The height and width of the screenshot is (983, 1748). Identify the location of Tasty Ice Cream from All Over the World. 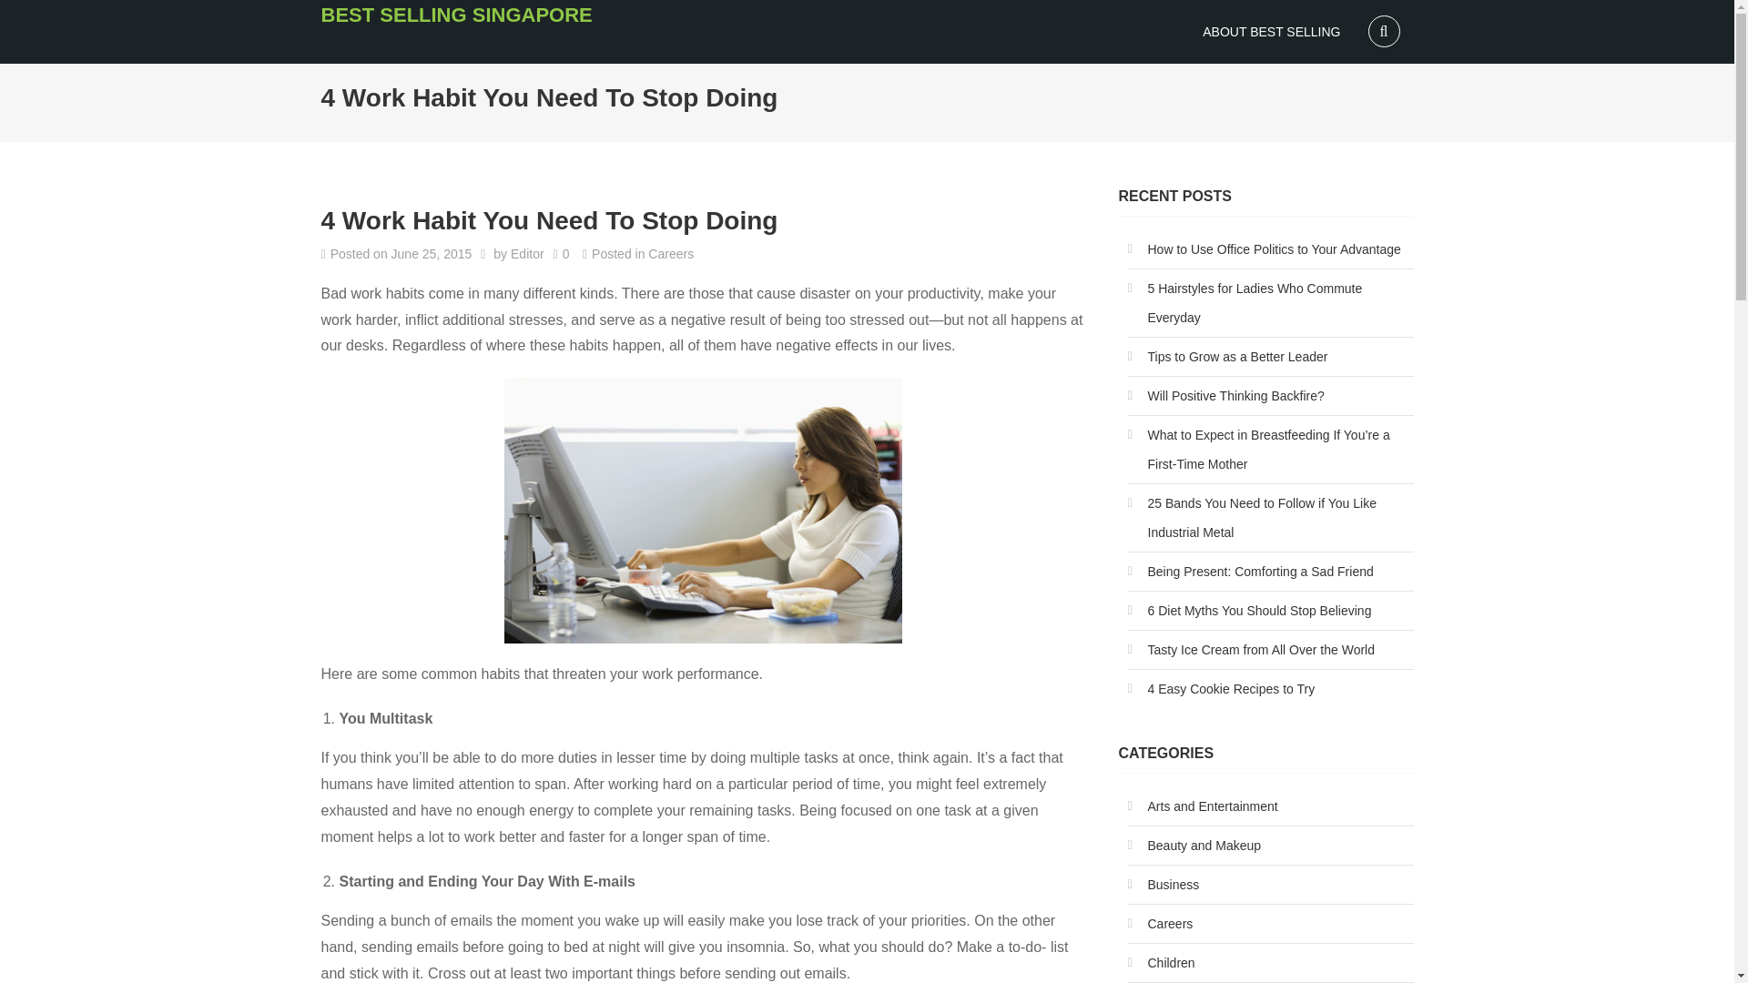
(1251, 650).